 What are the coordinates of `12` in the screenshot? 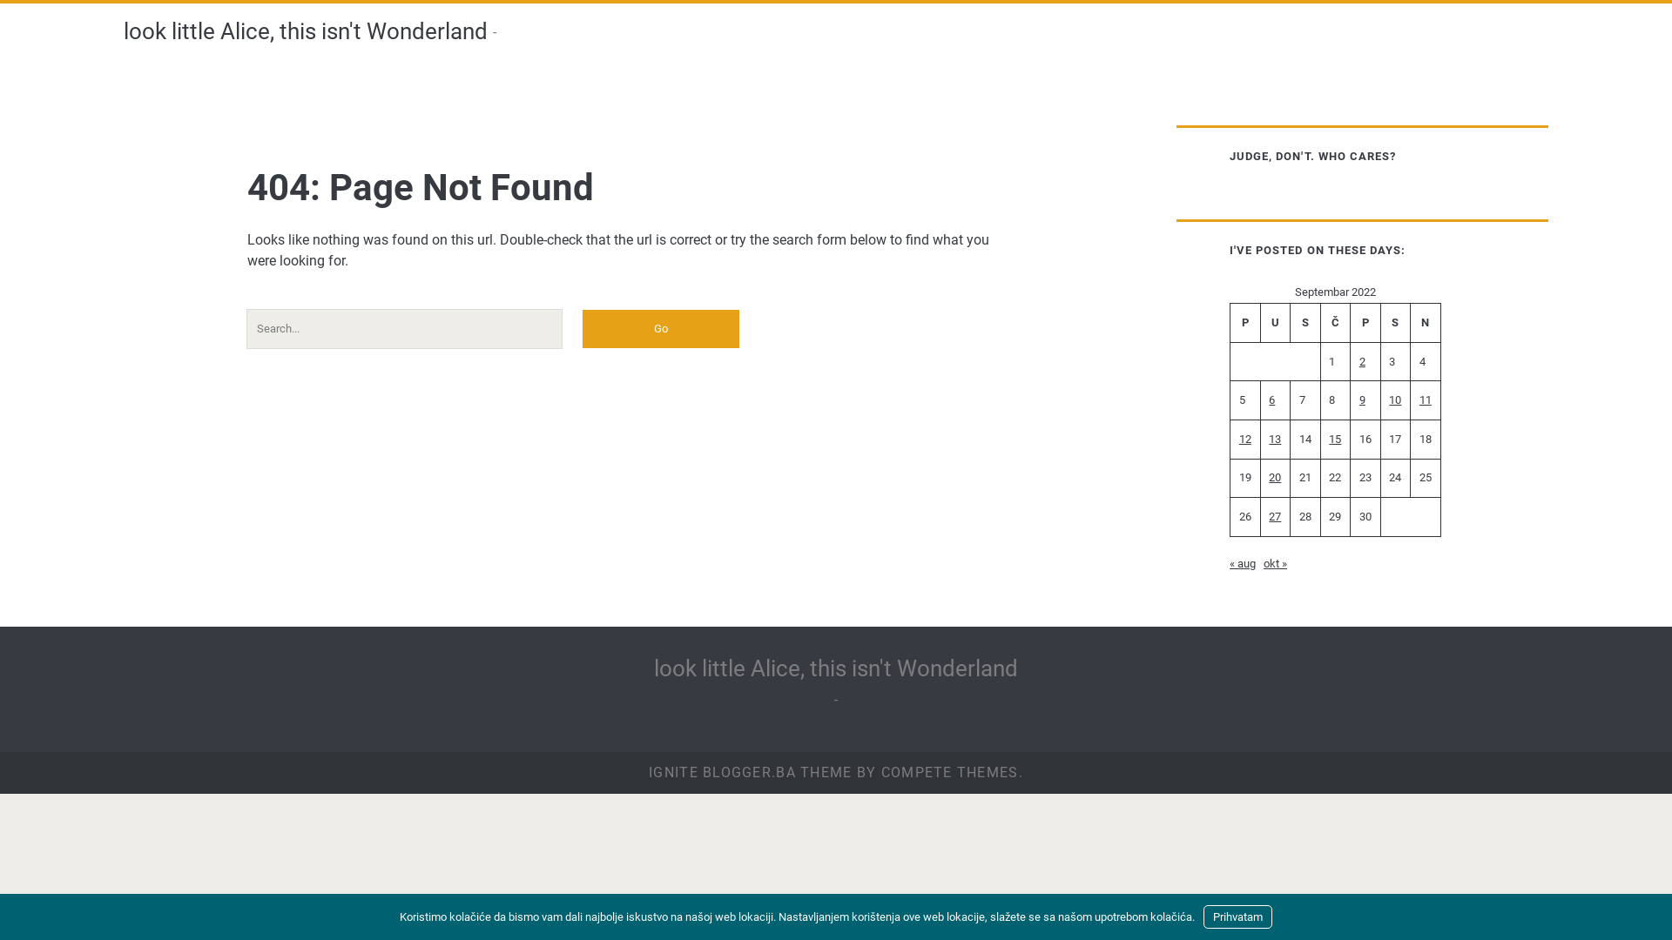 It's located at (1245, 439).